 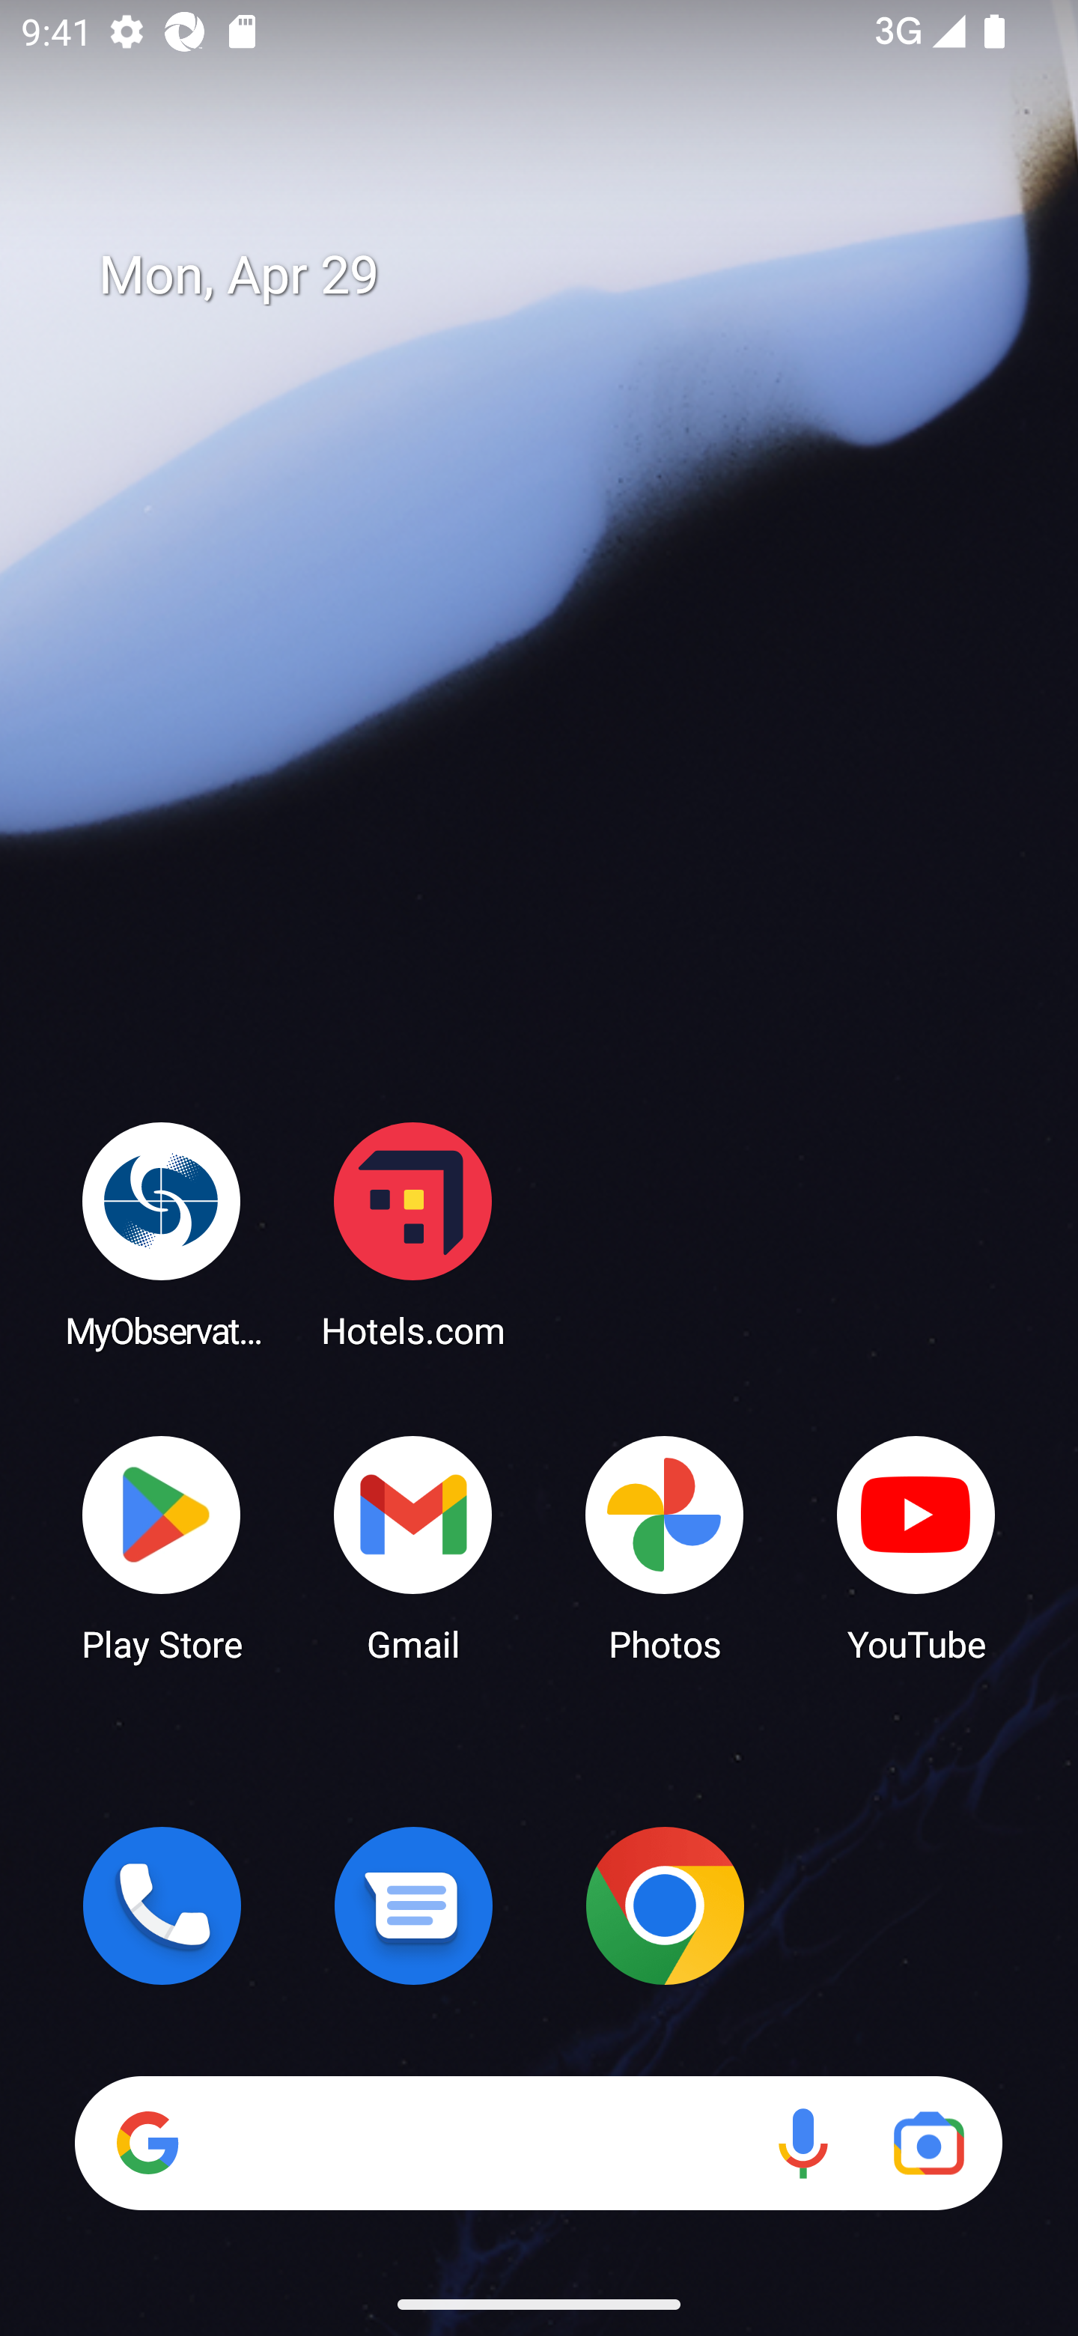 What do you see at coordinates (162, 1547) in the screenshot?
I see `Play Store` at bounding box center [162, 1547].